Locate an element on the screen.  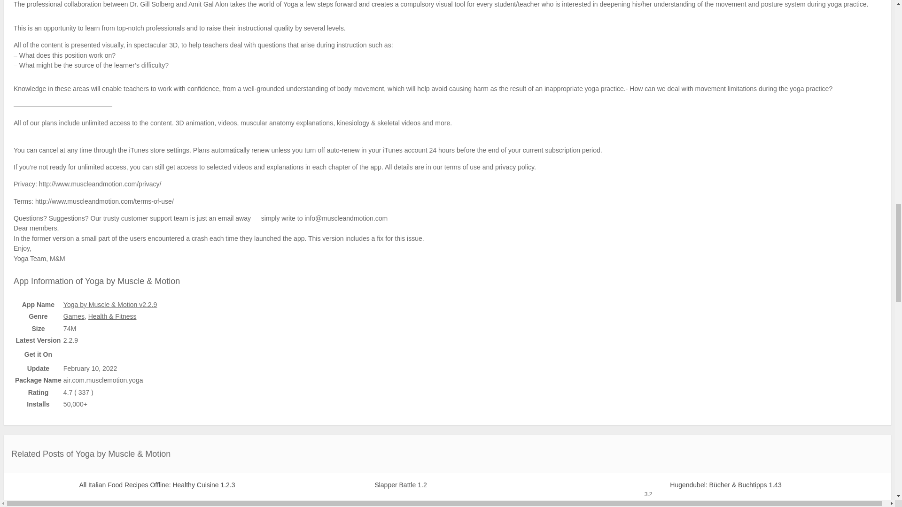
All Italian Food Recipes Offline: Healthy Cuisine 1.2.3 is located at coordinates (151, 485).